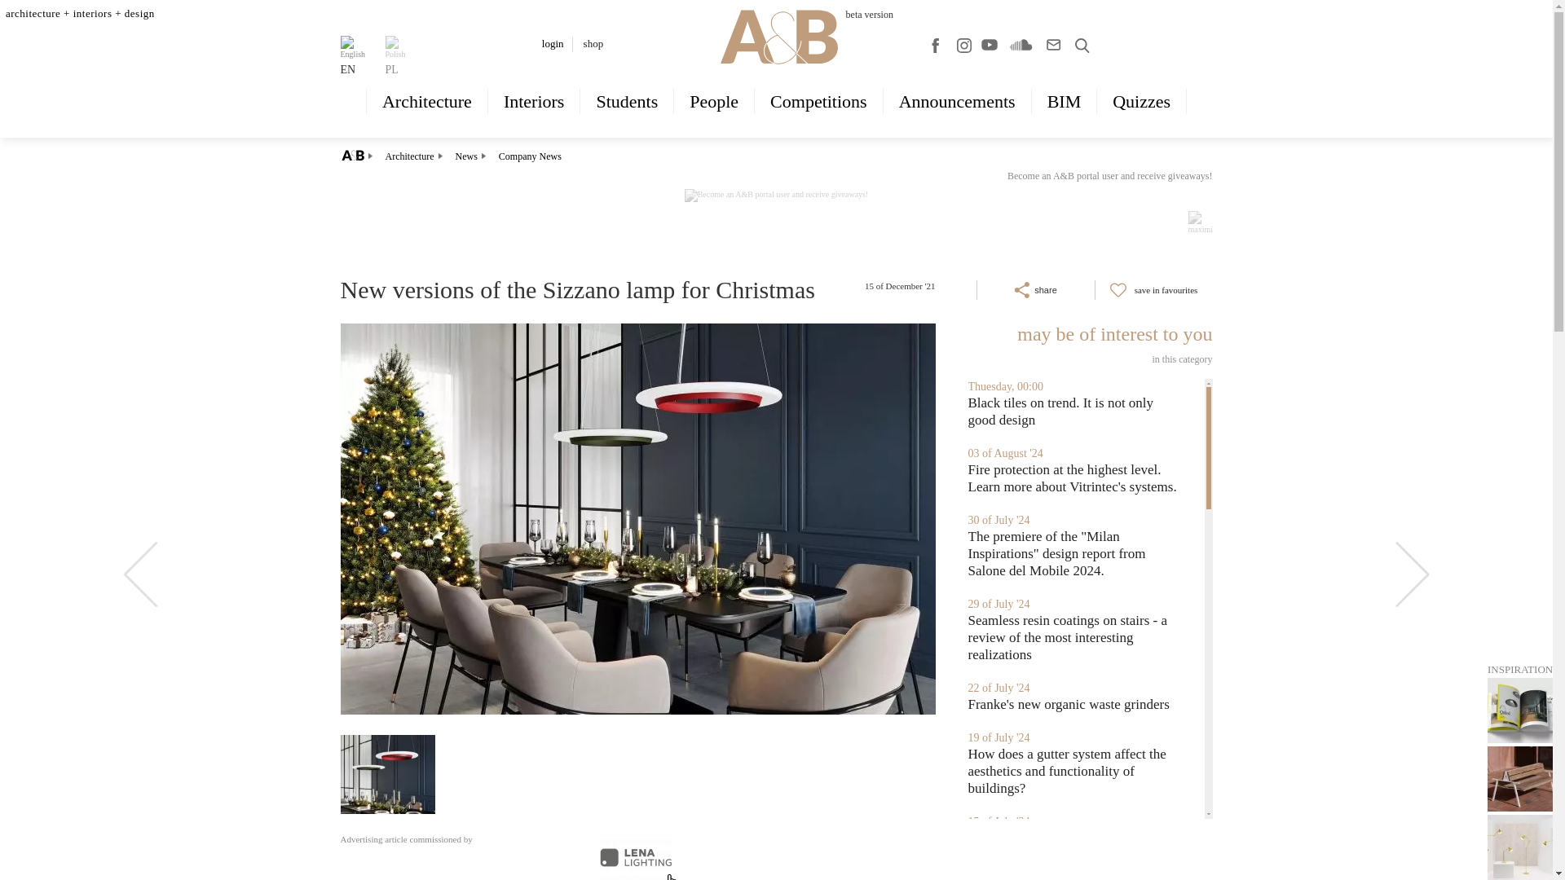 This screenshot has height=880, width=1565. Describe the element at coordinates (553, 43) in the screenshot. I see `login` at that location.